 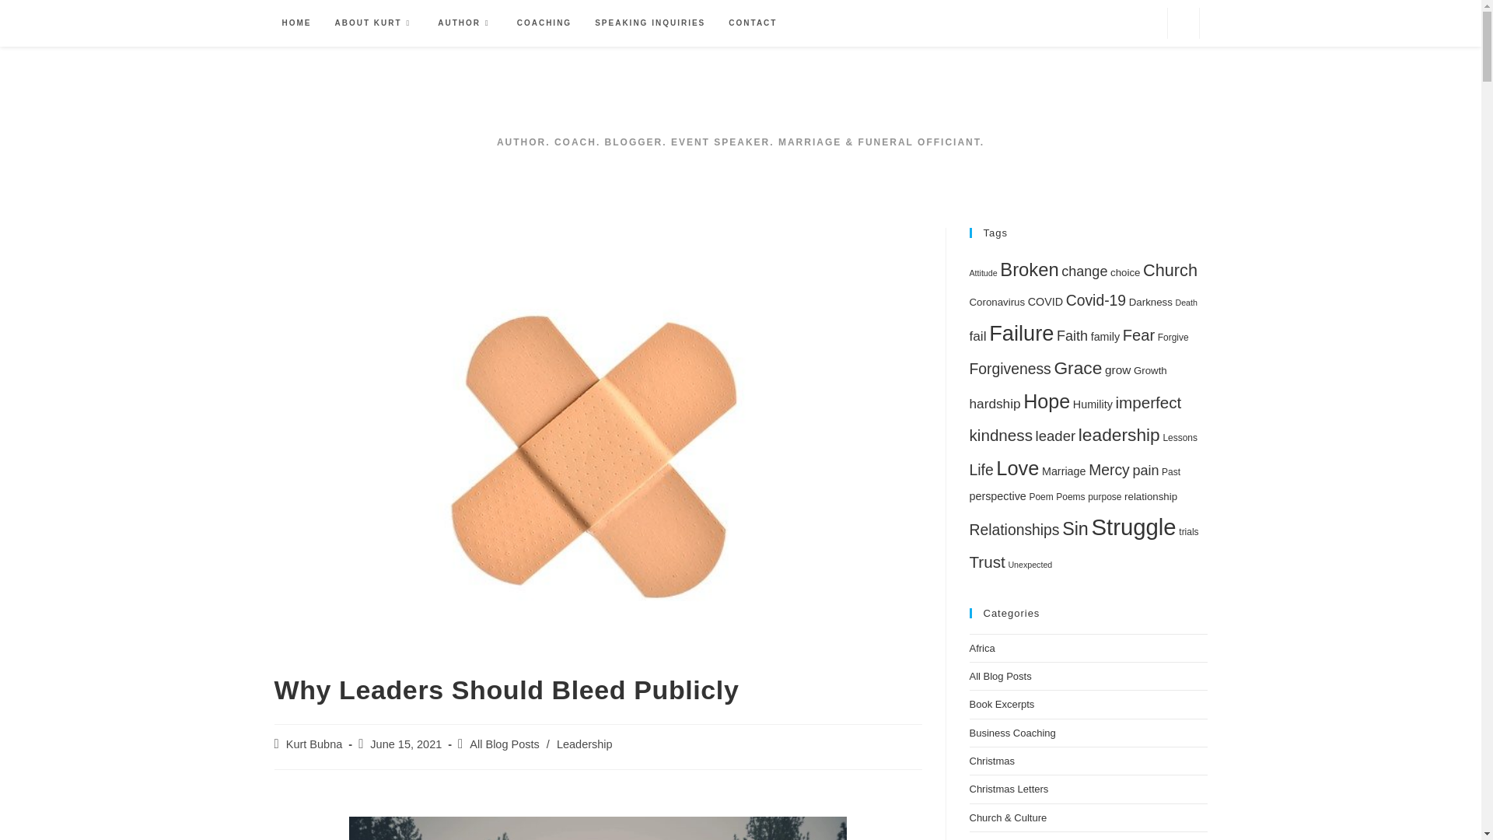 I want to click on ABOUT KURT, so click(x=375, y=23).